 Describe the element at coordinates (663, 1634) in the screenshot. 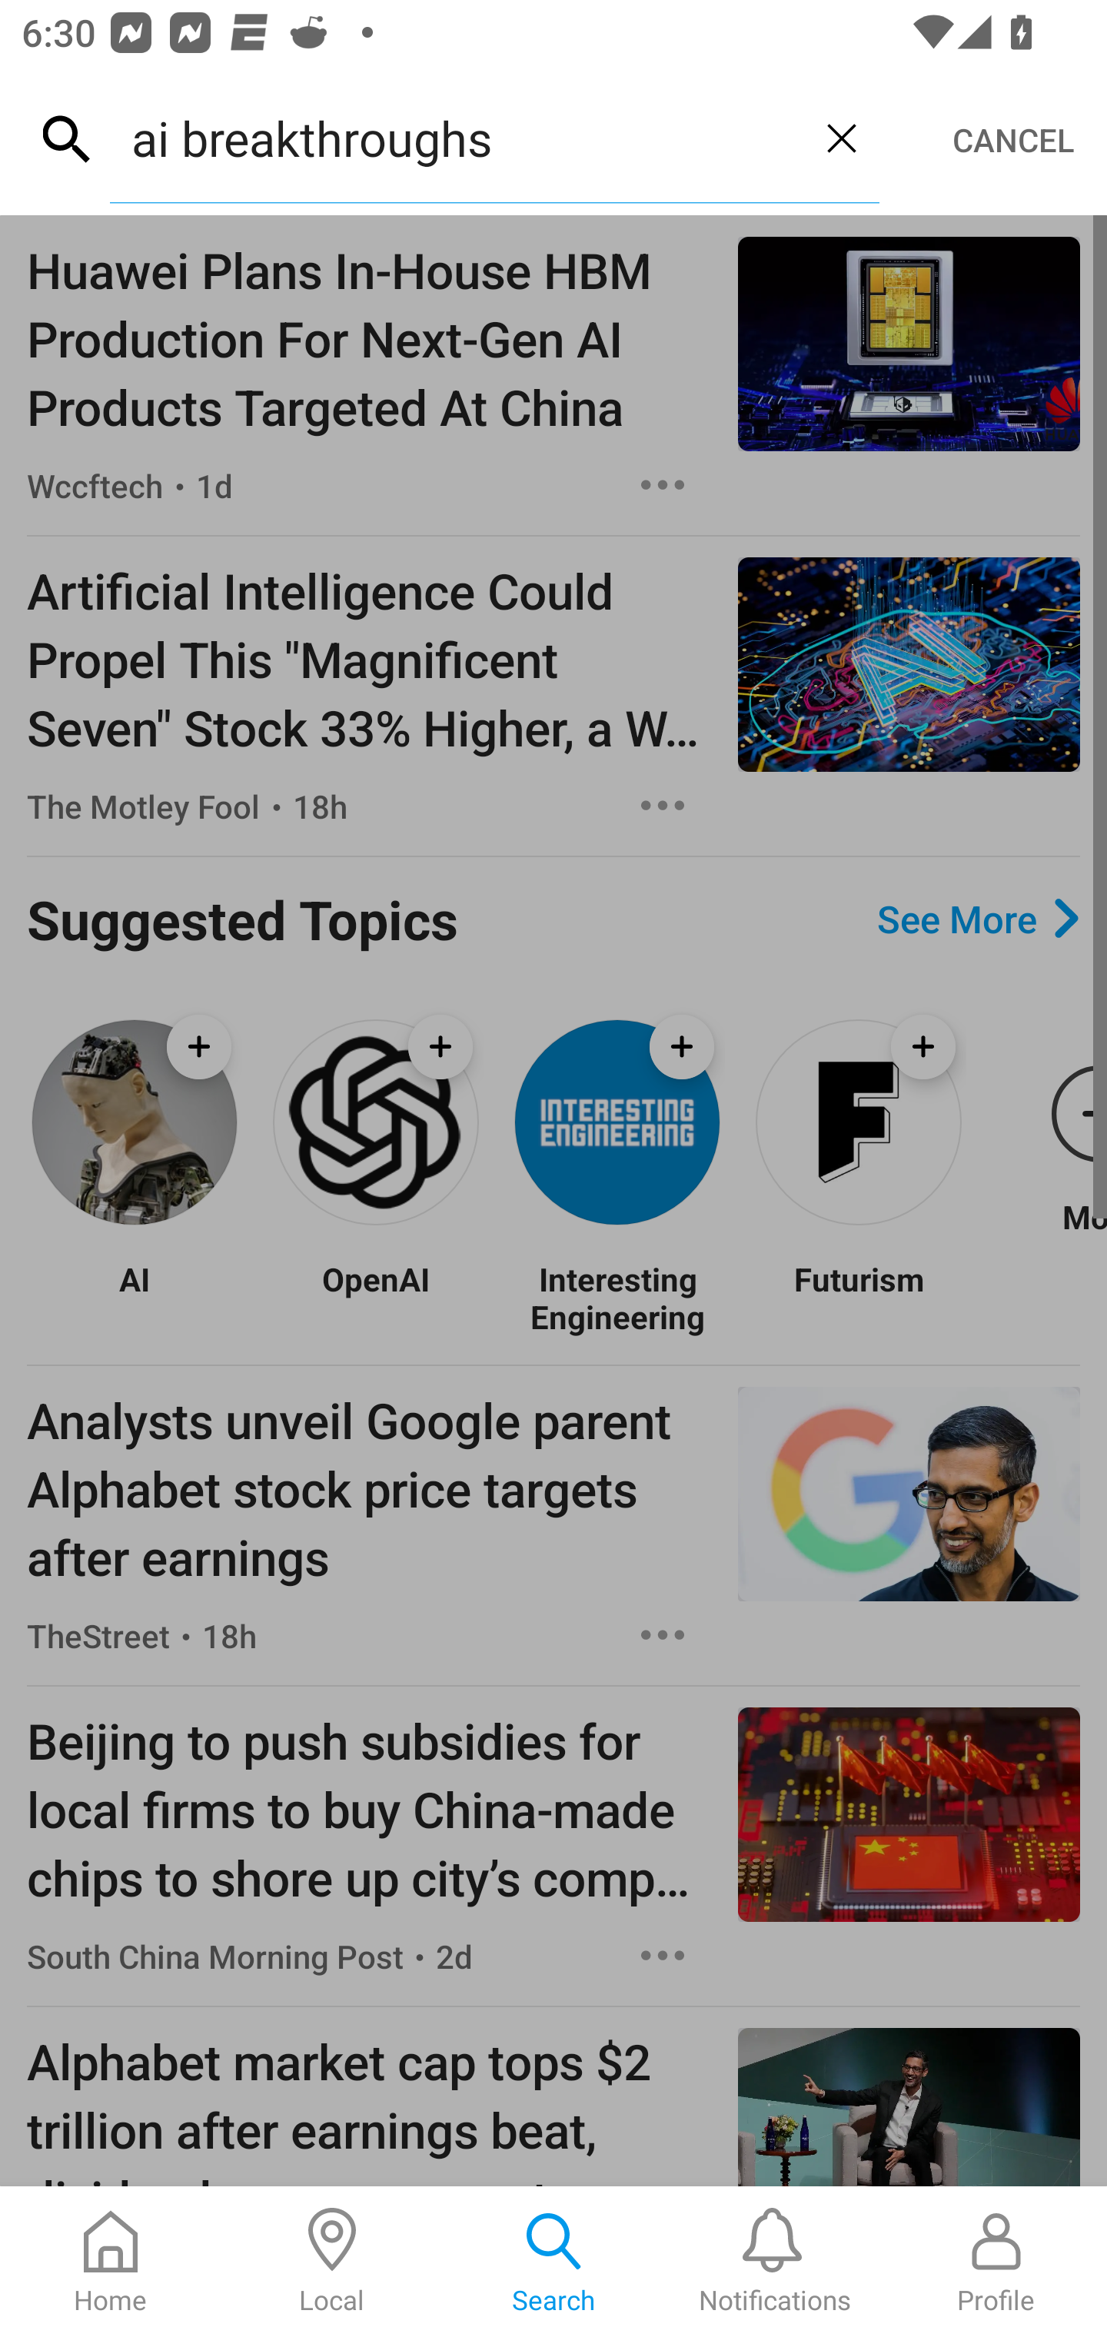

I see `Options` at that location.